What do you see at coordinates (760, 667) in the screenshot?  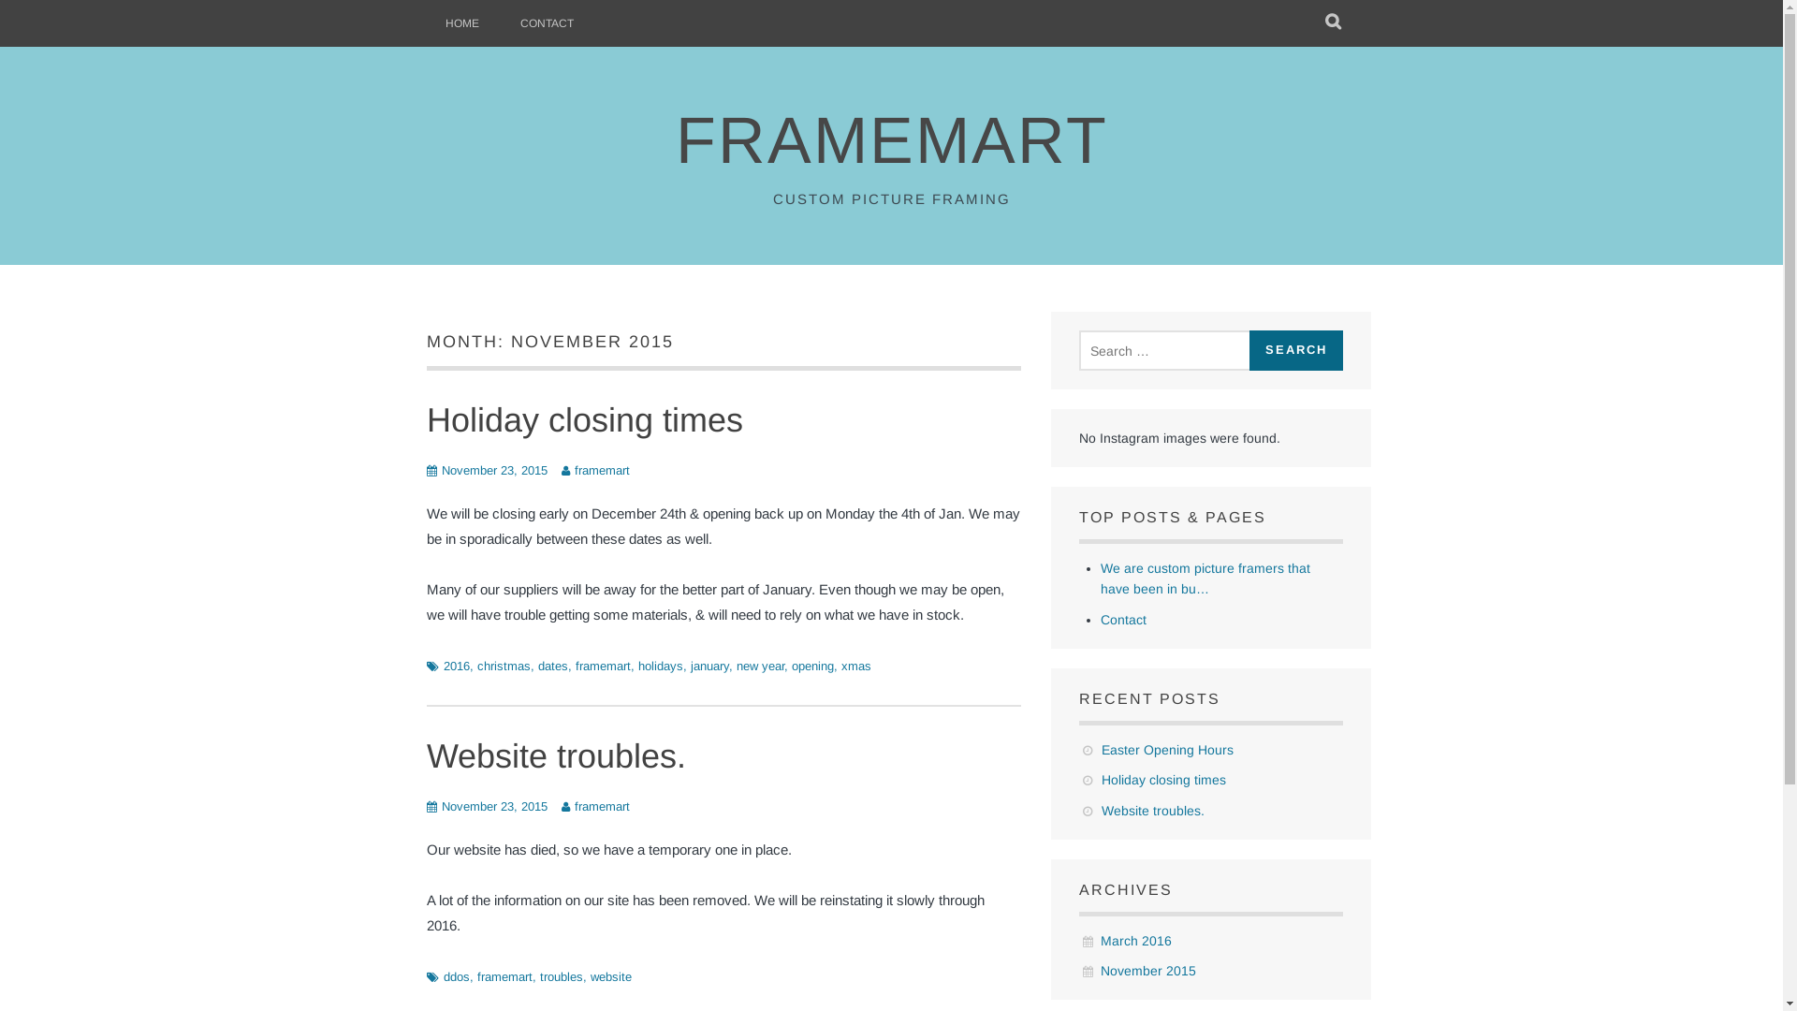 I see `new year` at bounding box center [760, 667].